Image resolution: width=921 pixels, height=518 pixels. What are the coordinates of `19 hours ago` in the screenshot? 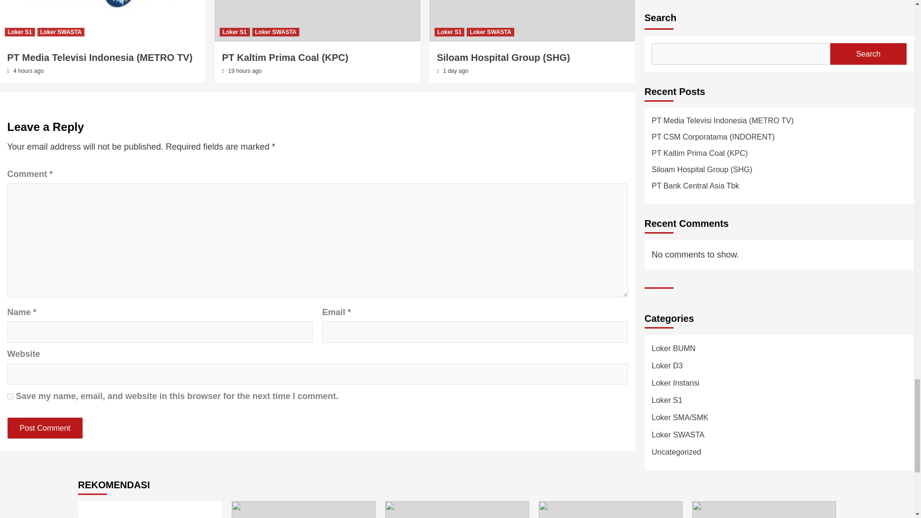 It's located at (245, 71).